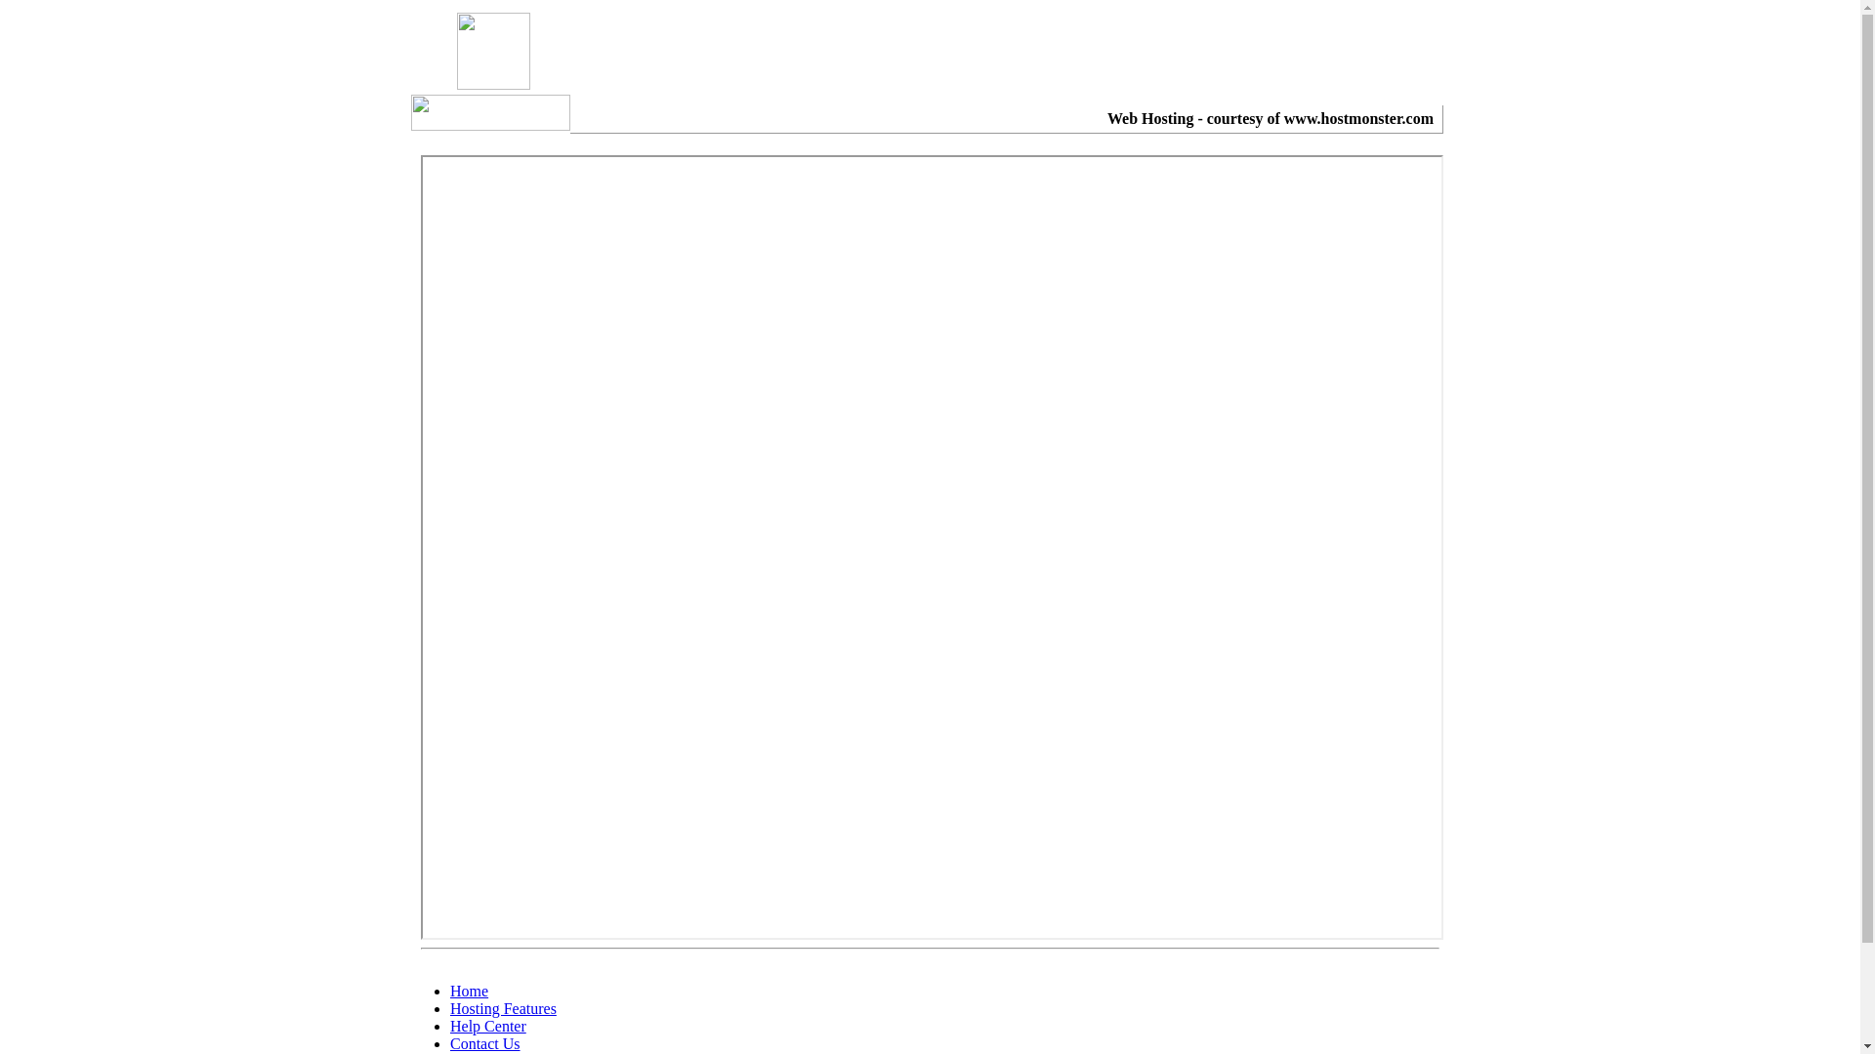  Describe the element at coordinates (485, 1044) in the screenshot. I see `Contact Us` at that location.